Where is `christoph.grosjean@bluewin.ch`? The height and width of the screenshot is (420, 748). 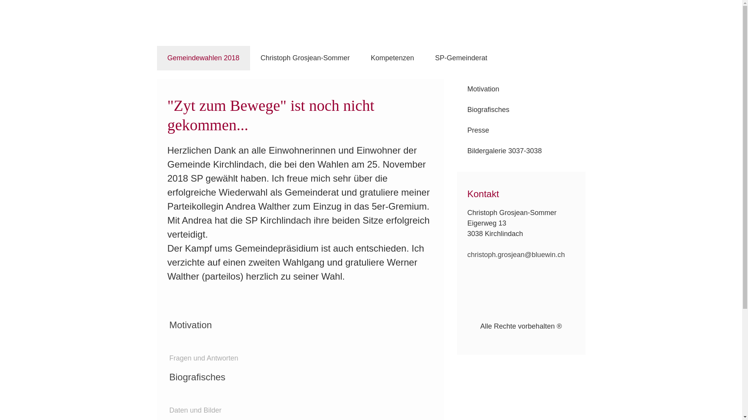 christoph.grosjean@bluewin.ch is located at coordinates (516, 255).